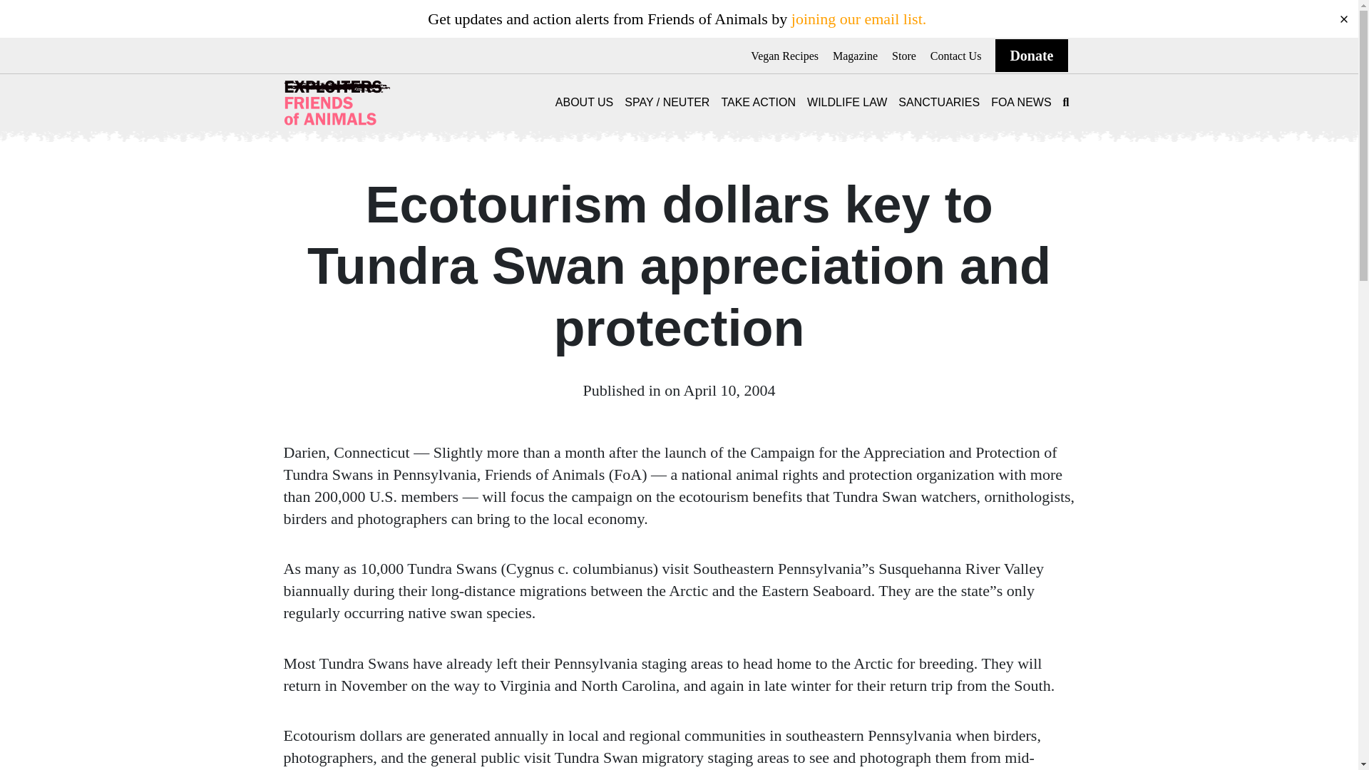 The width and height of the screenshot is (1369, 770). Describe the element at coordinates (758, 103) in the screenshot. I see `TAKE ACTION` at that location.